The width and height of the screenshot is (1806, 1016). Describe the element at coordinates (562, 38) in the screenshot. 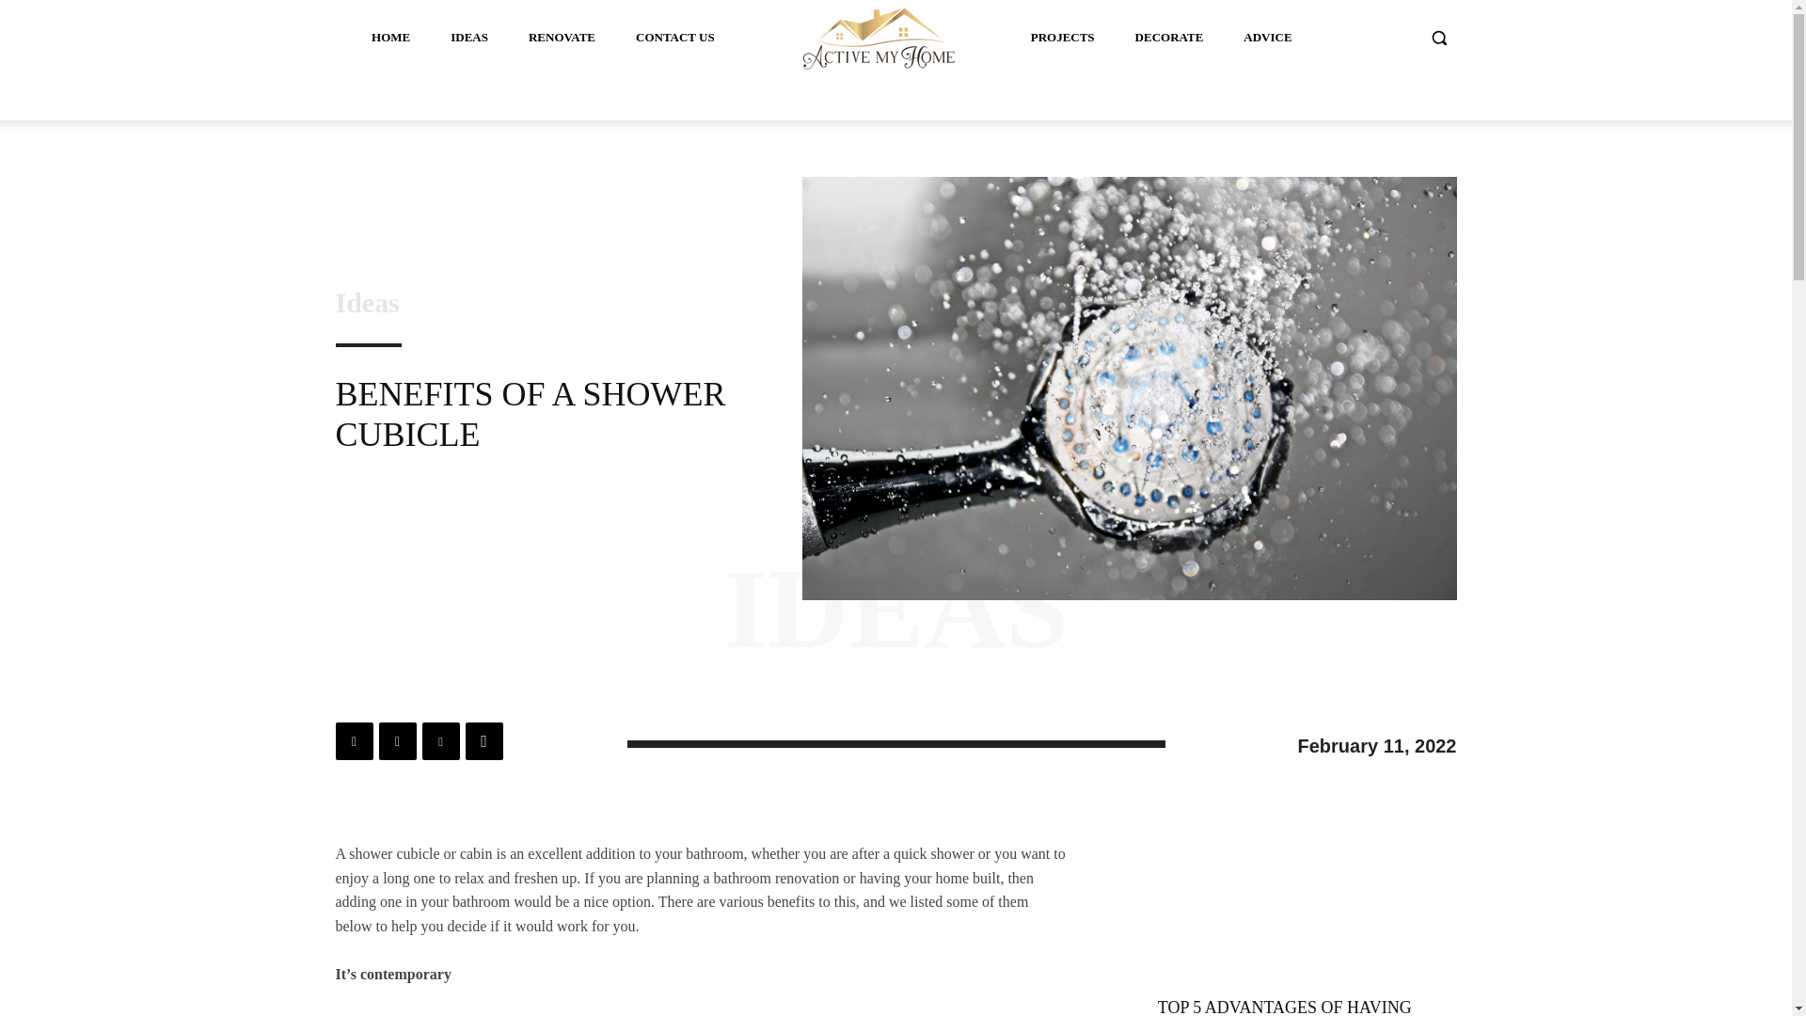

I see `RENOVATE` at that location.